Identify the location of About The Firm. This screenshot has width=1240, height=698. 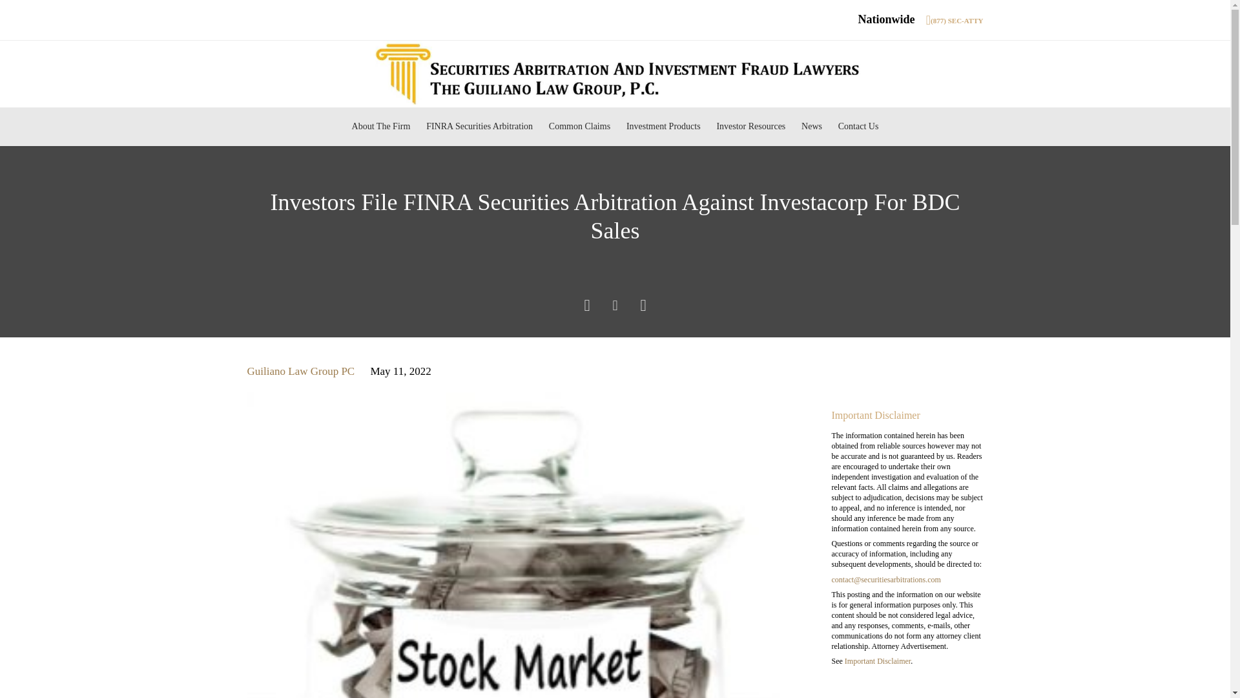
(380, 127).